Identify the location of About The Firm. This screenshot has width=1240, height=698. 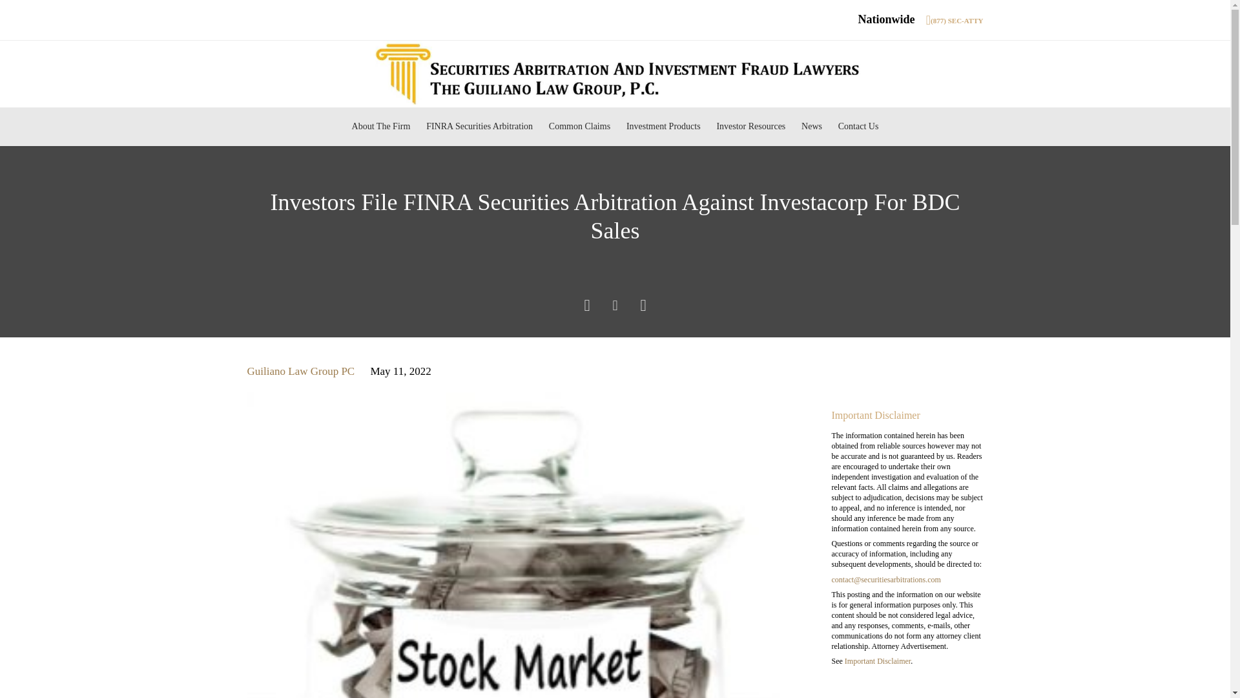
(380, 127).